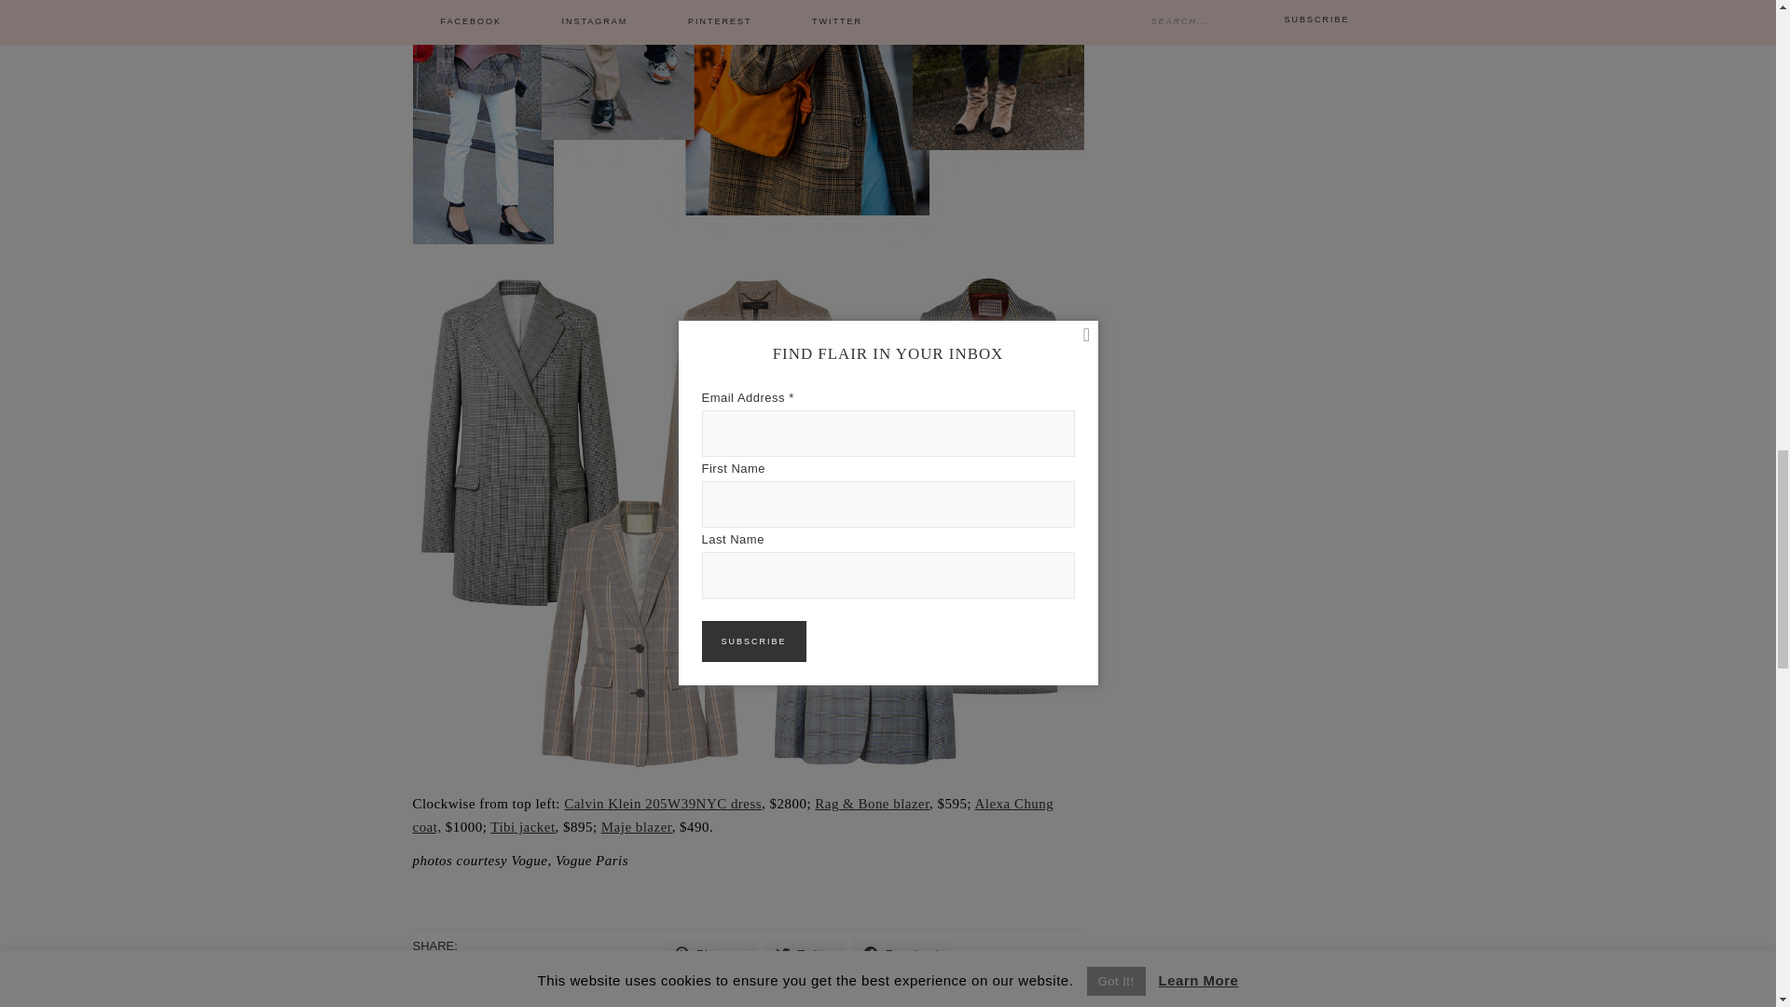 Image resolution: width=1790 pixels, height=1007 pixels. I want to click on Click to share on Twitter, so click(805, 954).